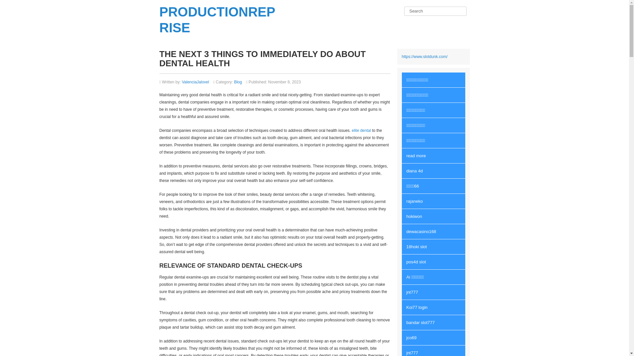 This screenshot has height=356, width=634. Describe the element at coordinates (238, 82) in the screenshot. I see `Blog` at that location.